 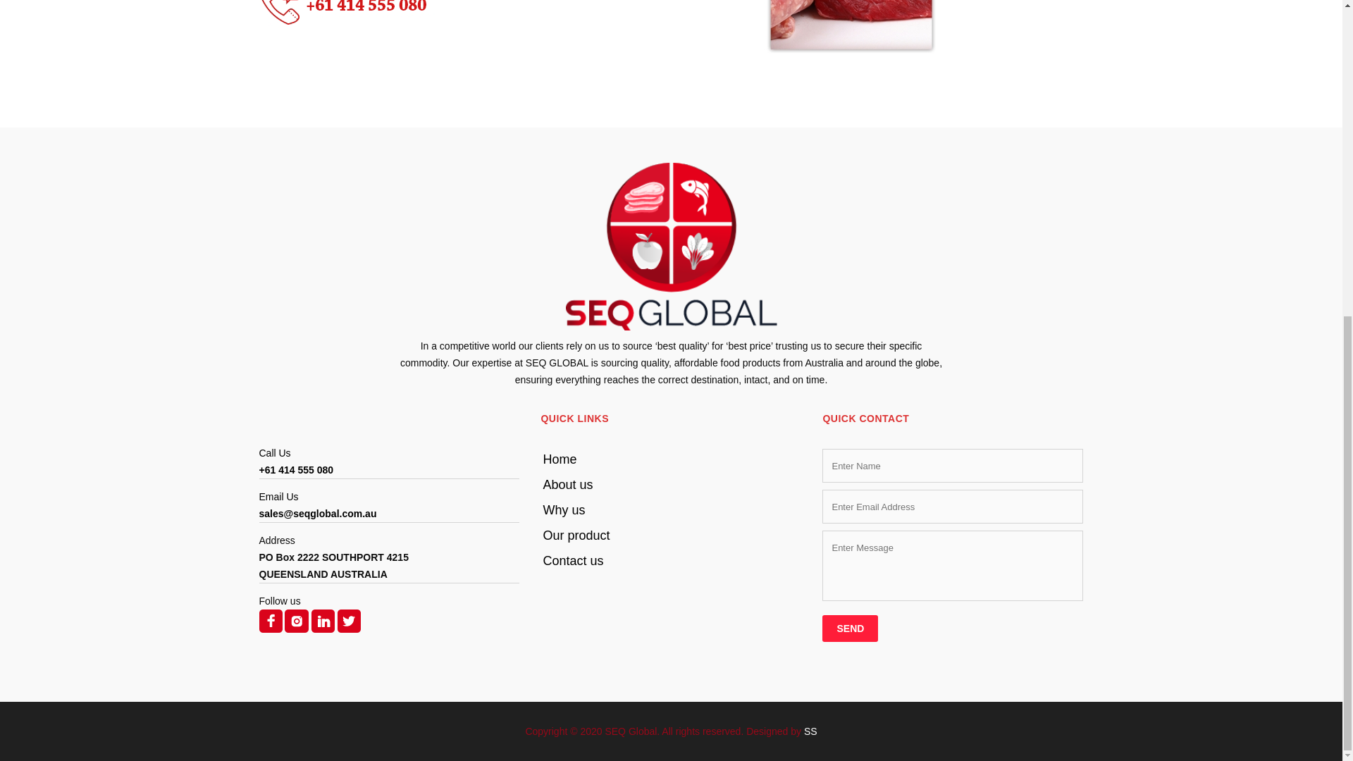 I want to click on home, so click(x=670, y=459).